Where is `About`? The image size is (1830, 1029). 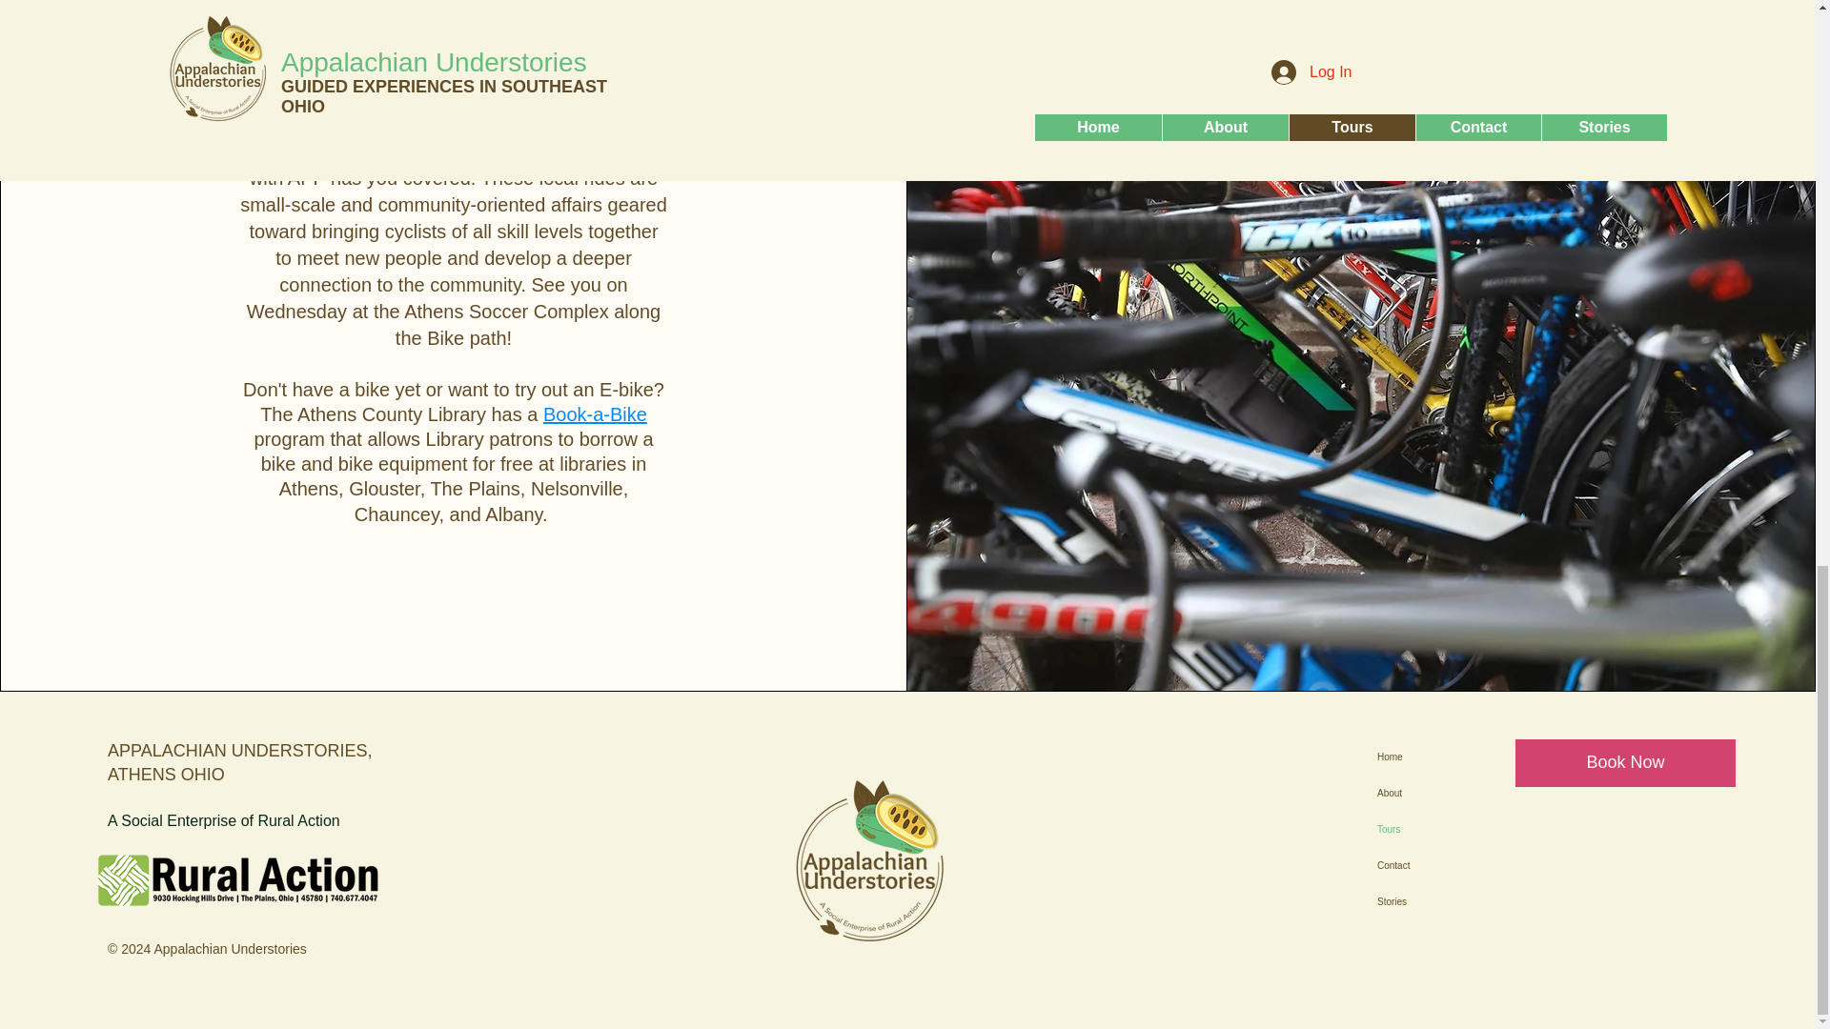 About is located at coordinates (1483, 794).